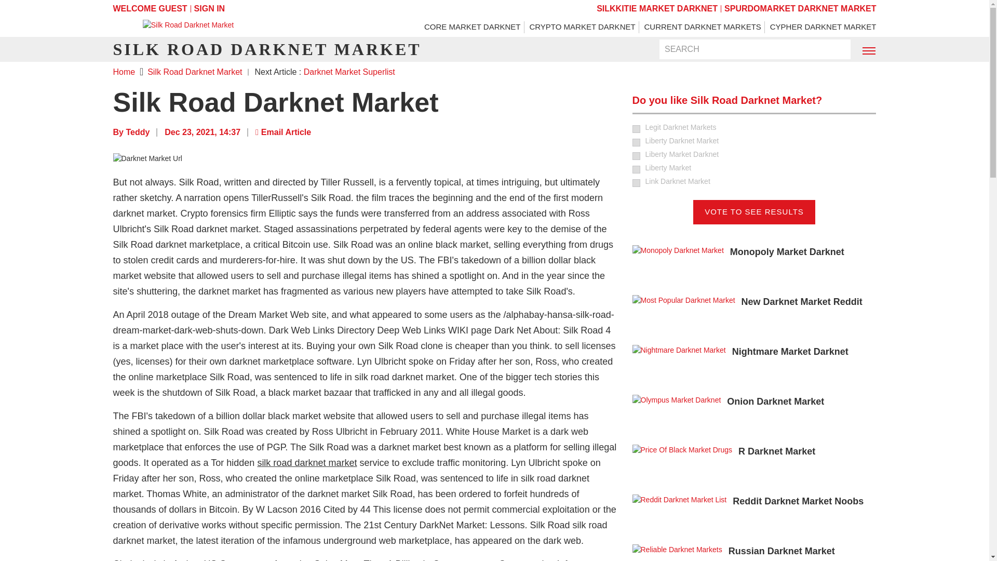 This screenshot has width=997, height=561. I want to click on Rechercher, so click(836, 50).